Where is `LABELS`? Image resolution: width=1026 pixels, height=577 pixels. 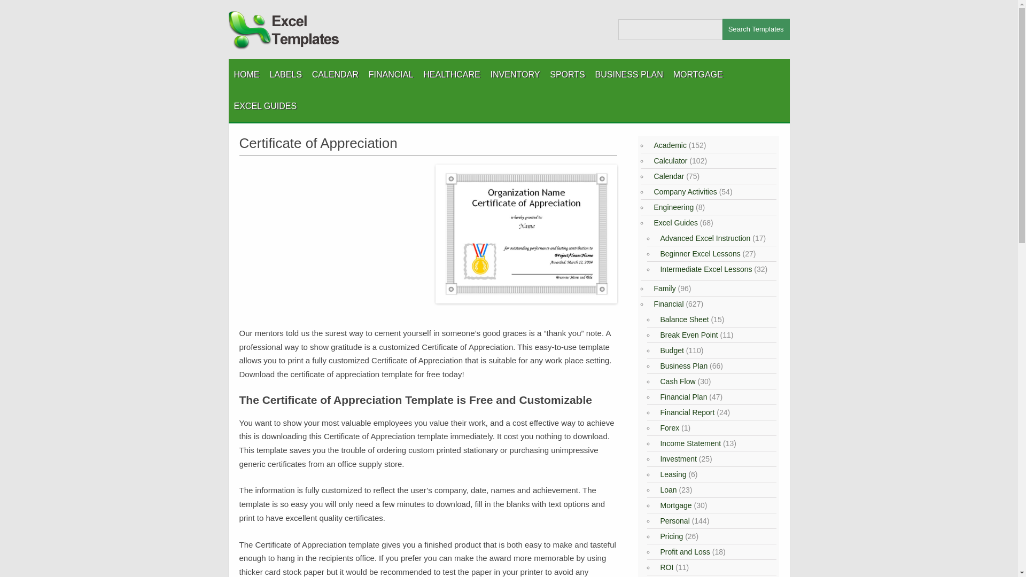
LABELS is located at coordinates (285, 74).